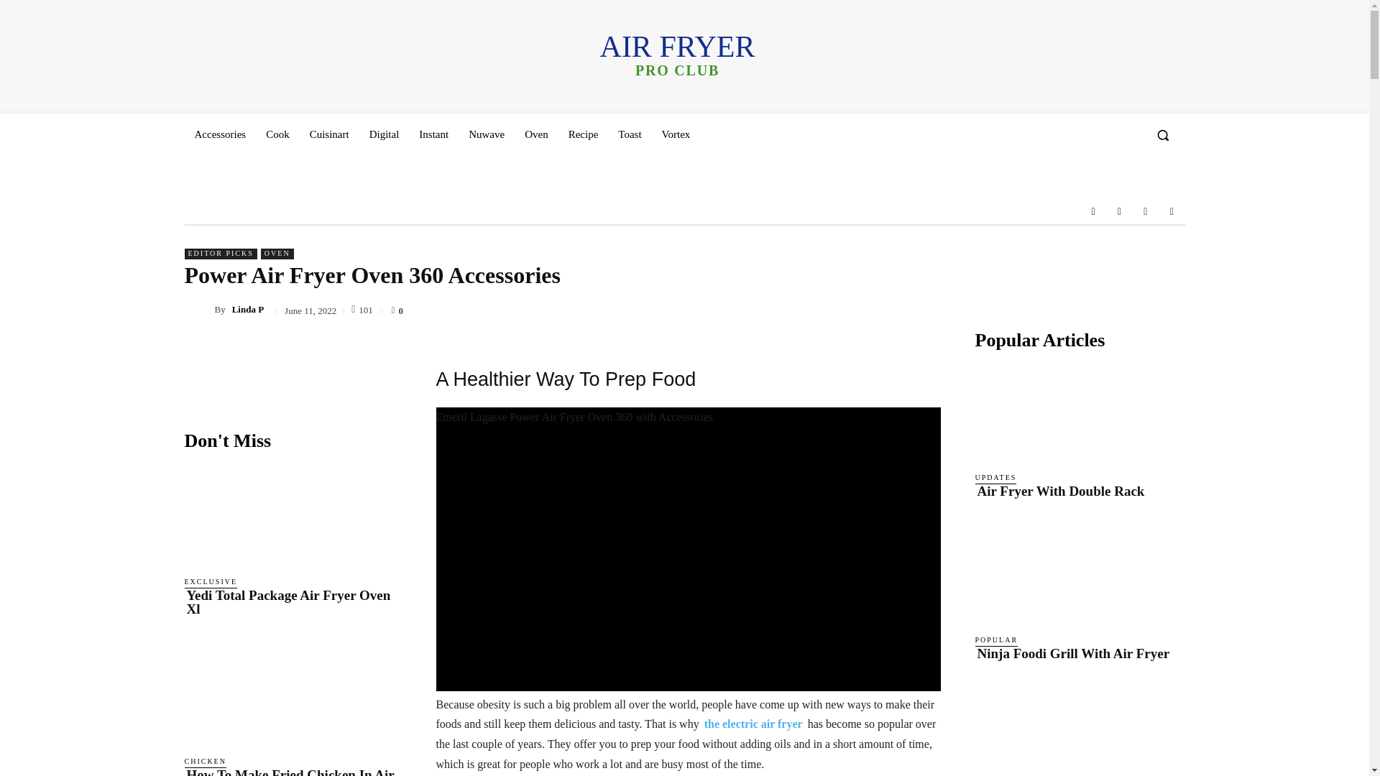 This screenshot has width=1380, height=776. I want to click on Oven, so click(536, 134).